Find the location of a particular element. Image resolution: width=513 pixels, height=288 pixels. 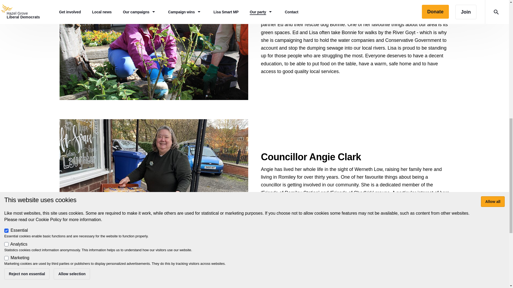

Contact the team! is located at coordinates (254, 271).